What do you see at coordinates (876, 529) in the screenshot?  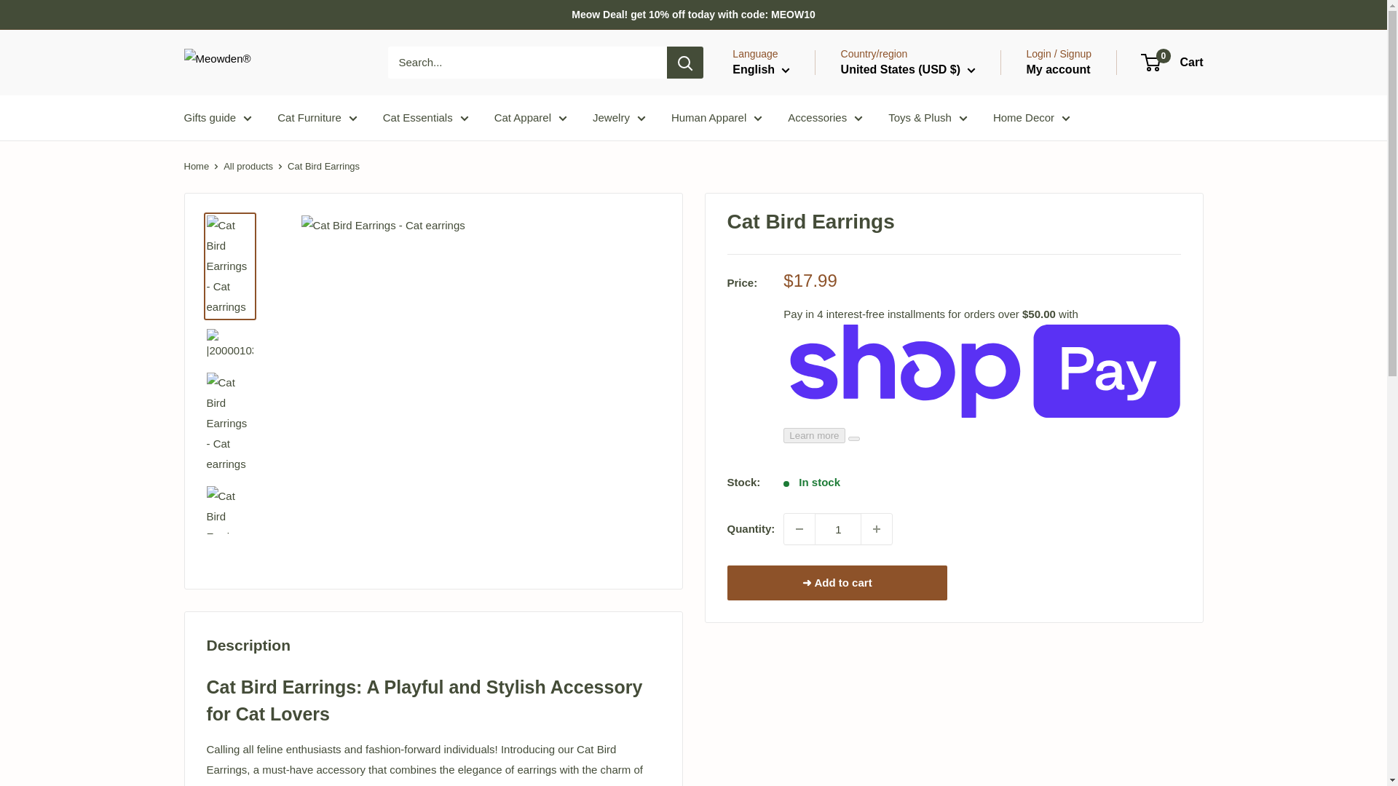 I see `Increase quantity by 1` at bounding box center [876, 529].